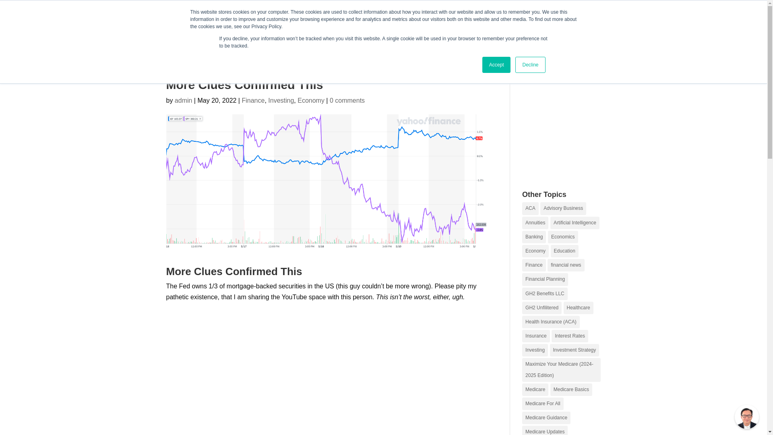 Image resolution: width=773 pixels, height=435 pixels. I want to click on Financial Planning, so click(456, 37).